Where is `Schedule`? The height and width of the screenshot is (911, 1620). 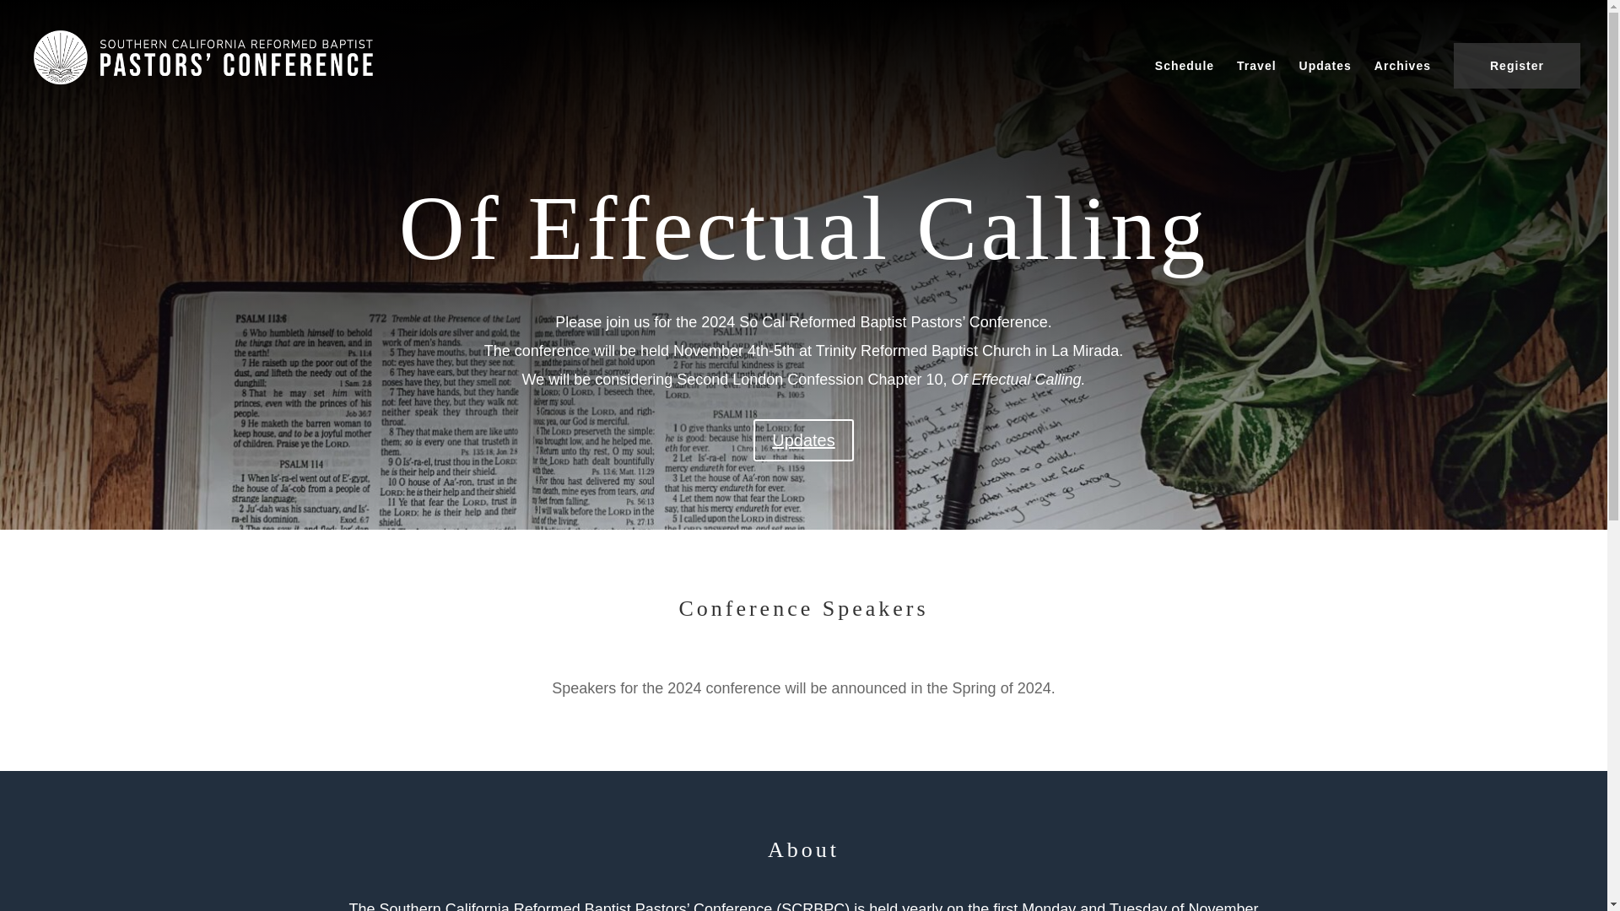 Schedule is located at coordinates (1184, 88).